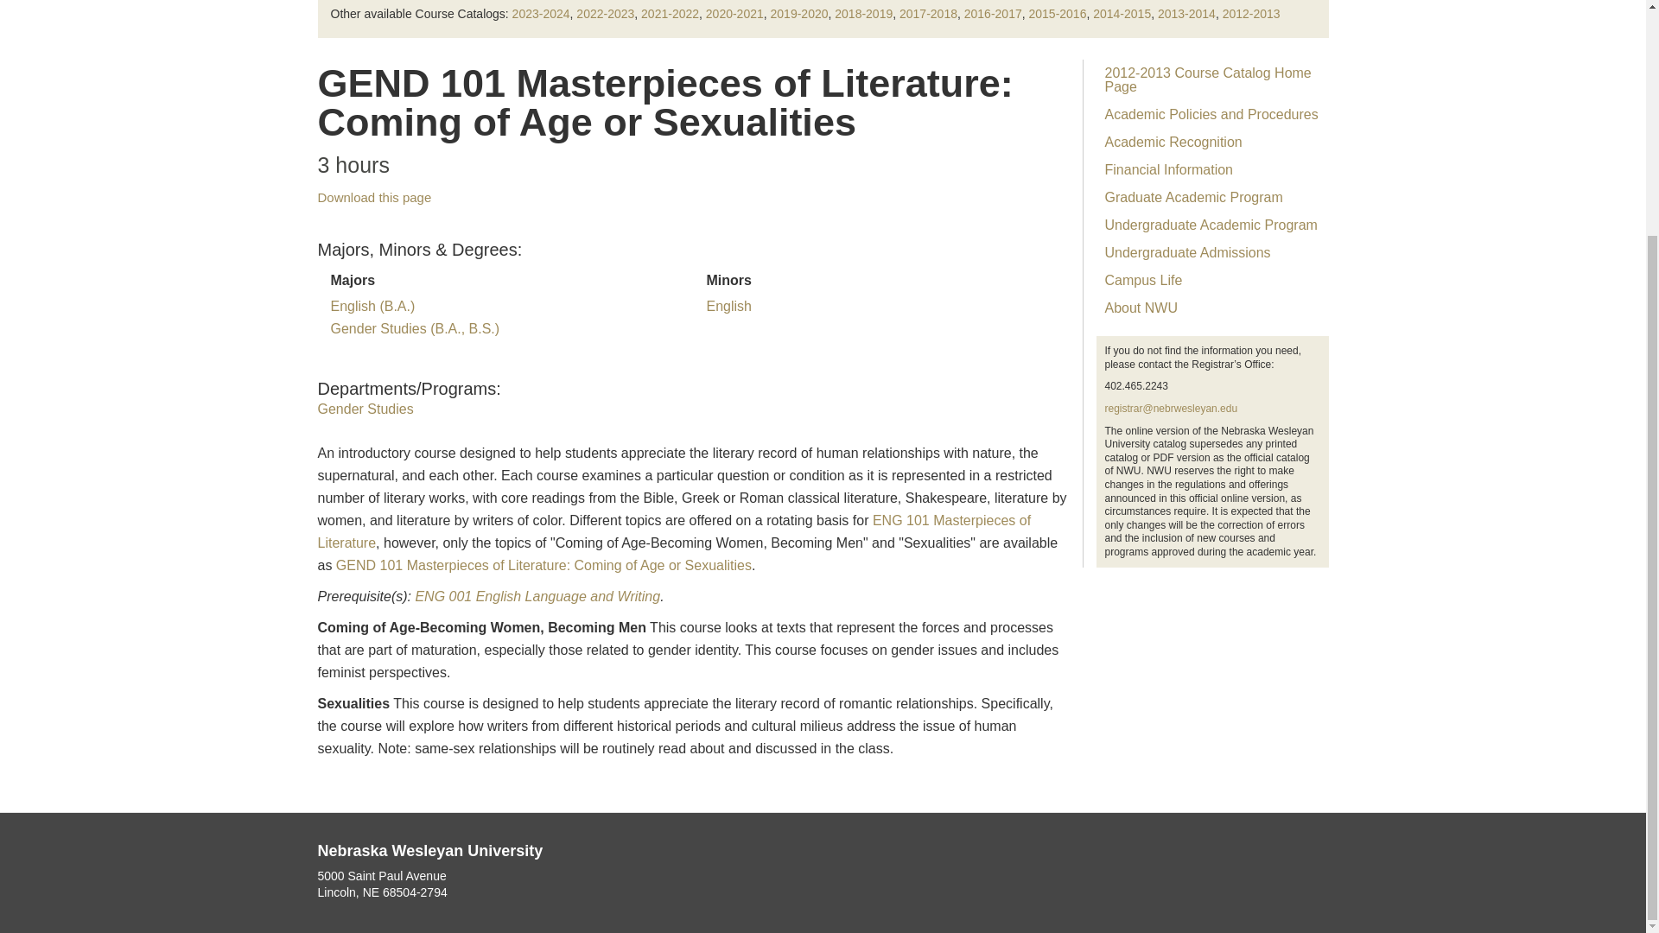  What do you see at coordinates (1251, 13) in the screenshot?
I see `2012-2013` at bounding box center [1251, 13].